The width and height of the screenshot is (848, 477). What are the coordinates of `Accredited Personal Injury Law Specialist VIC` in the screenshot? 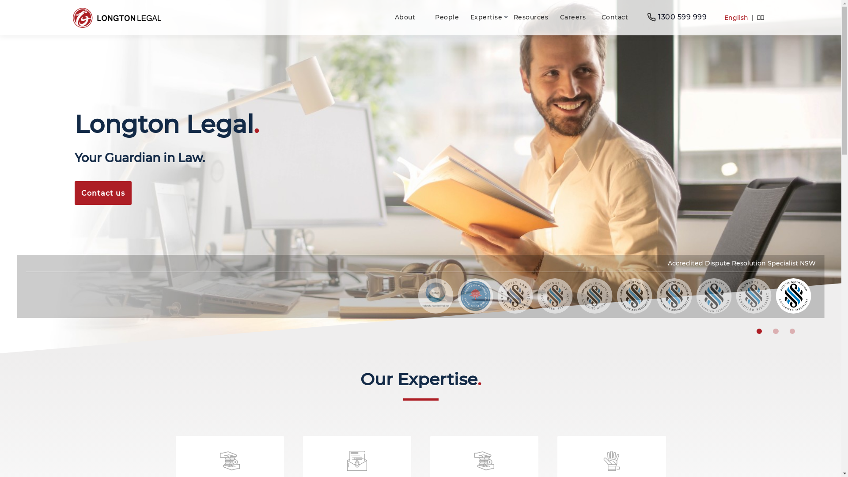 It's located at (674, 296).